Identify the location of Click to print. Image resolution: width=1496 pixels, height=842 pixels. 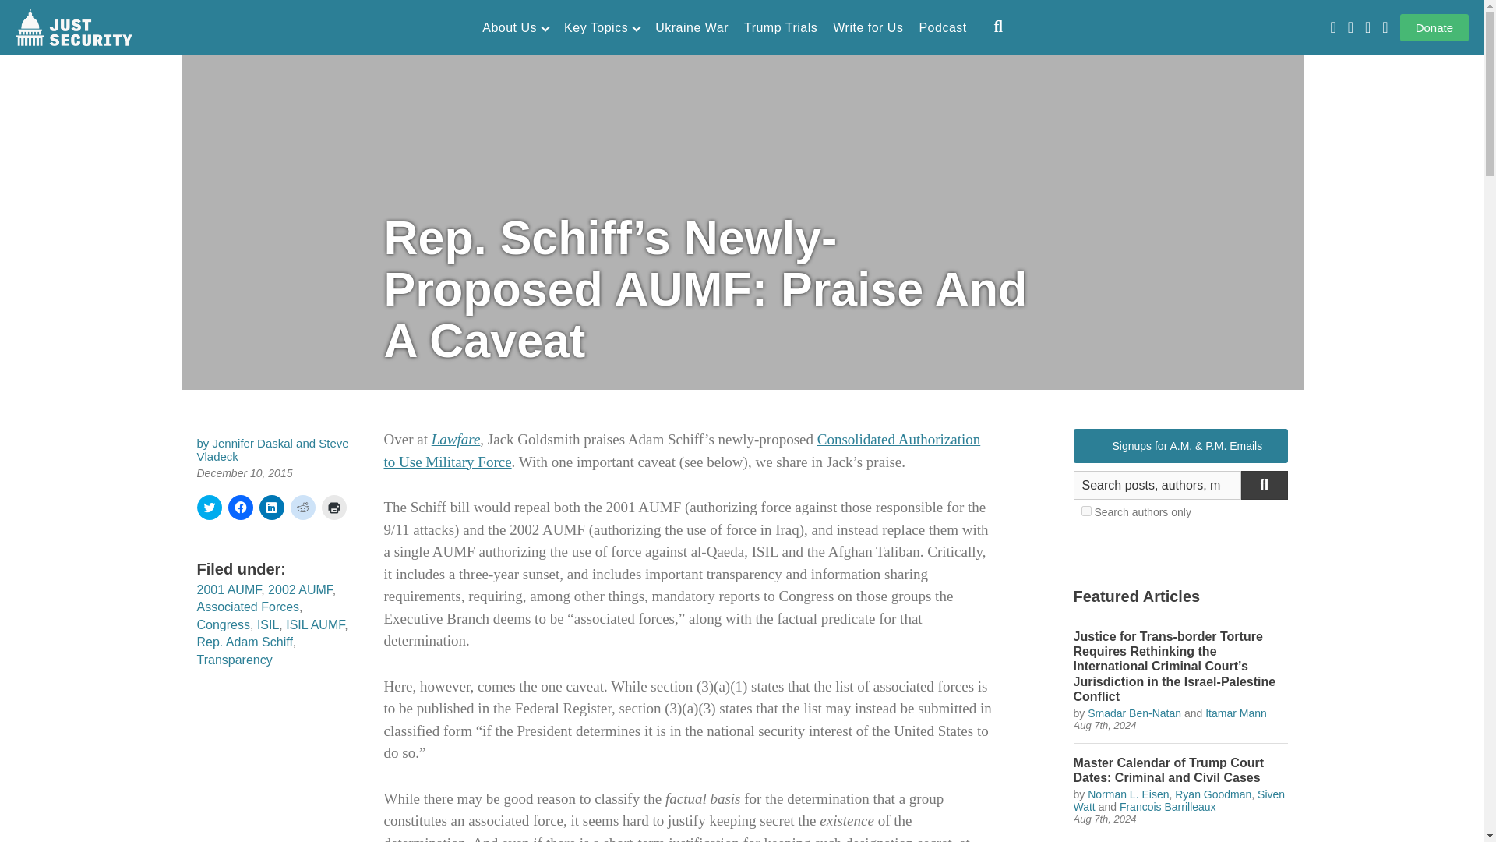
(333, 508).